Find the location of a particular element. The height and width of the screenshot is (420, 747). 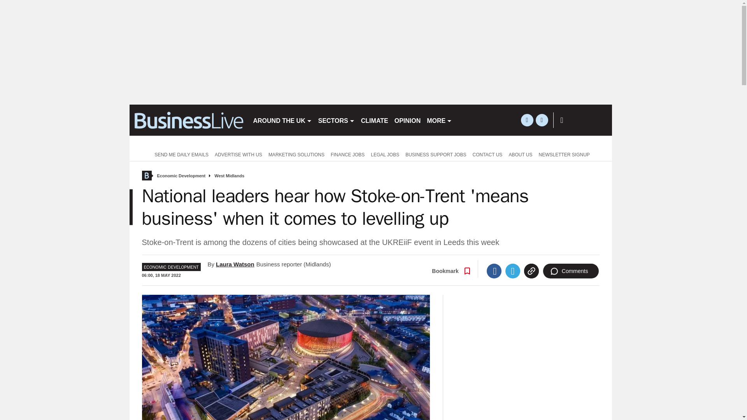

Facebook is located at coordinates (494, 271).